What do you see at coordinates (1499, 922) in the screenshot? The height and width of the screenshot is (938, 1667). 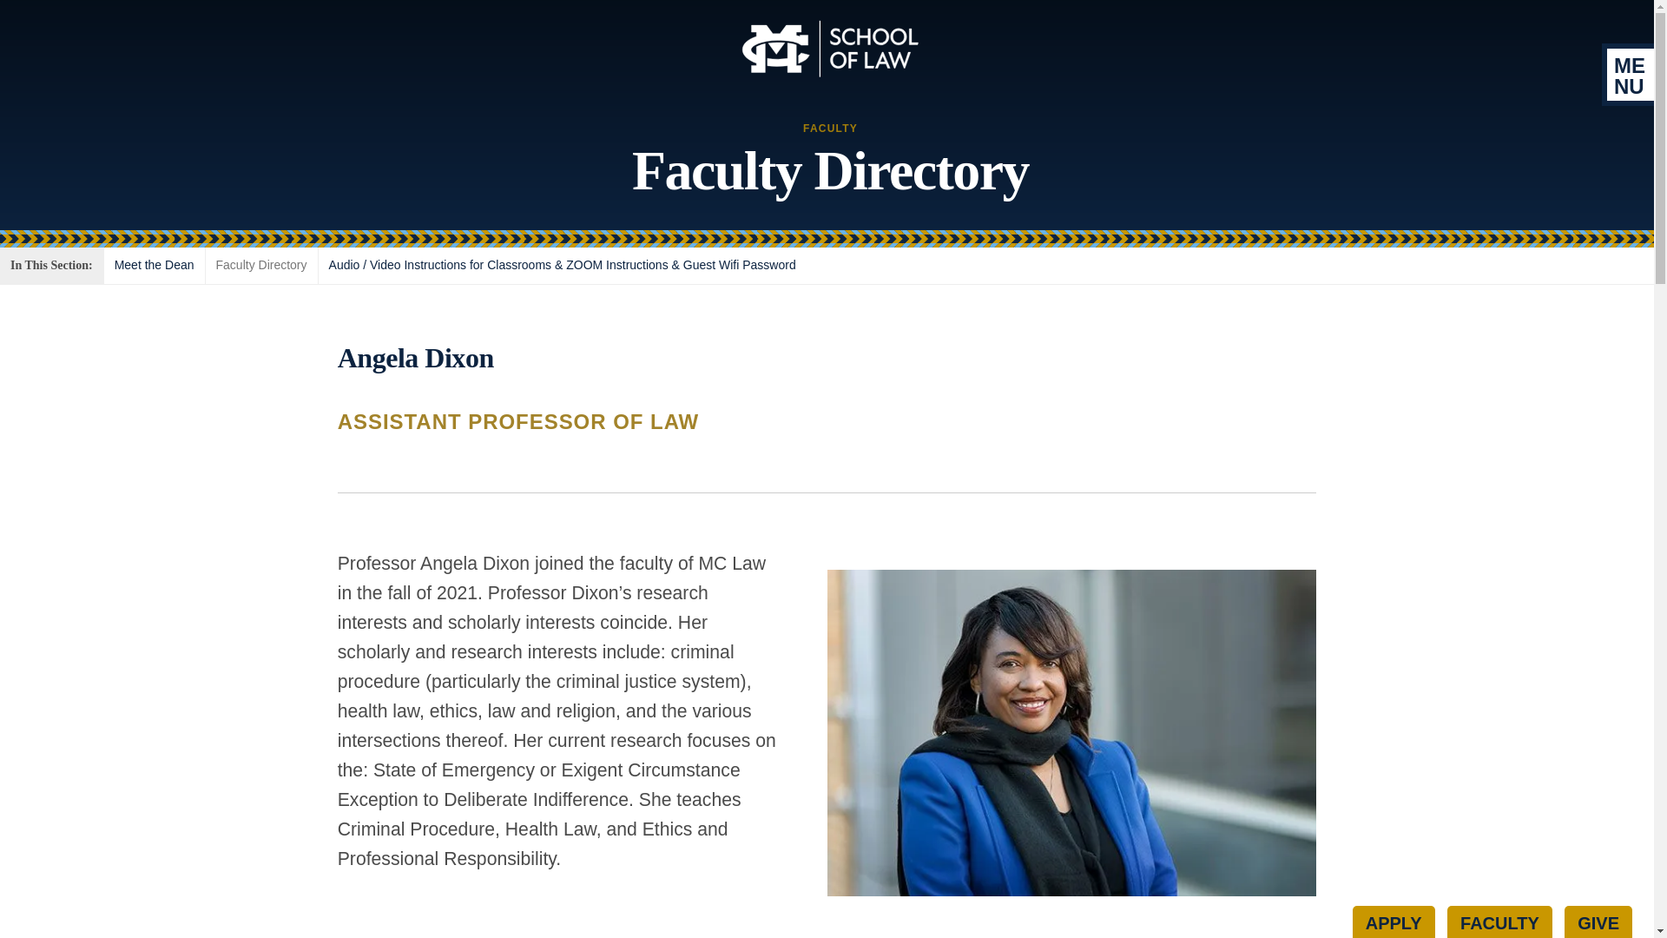 I see `FACULTY` at bounding box center [1499, 922].